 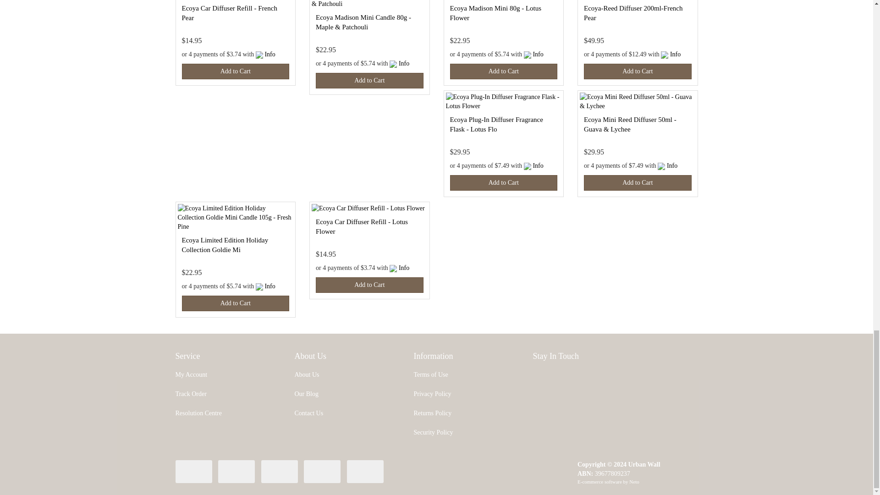 What do you see at coordinates (369, 81) in the screenshot?
I see `Add to Cart` at bounding box center [369, 81].